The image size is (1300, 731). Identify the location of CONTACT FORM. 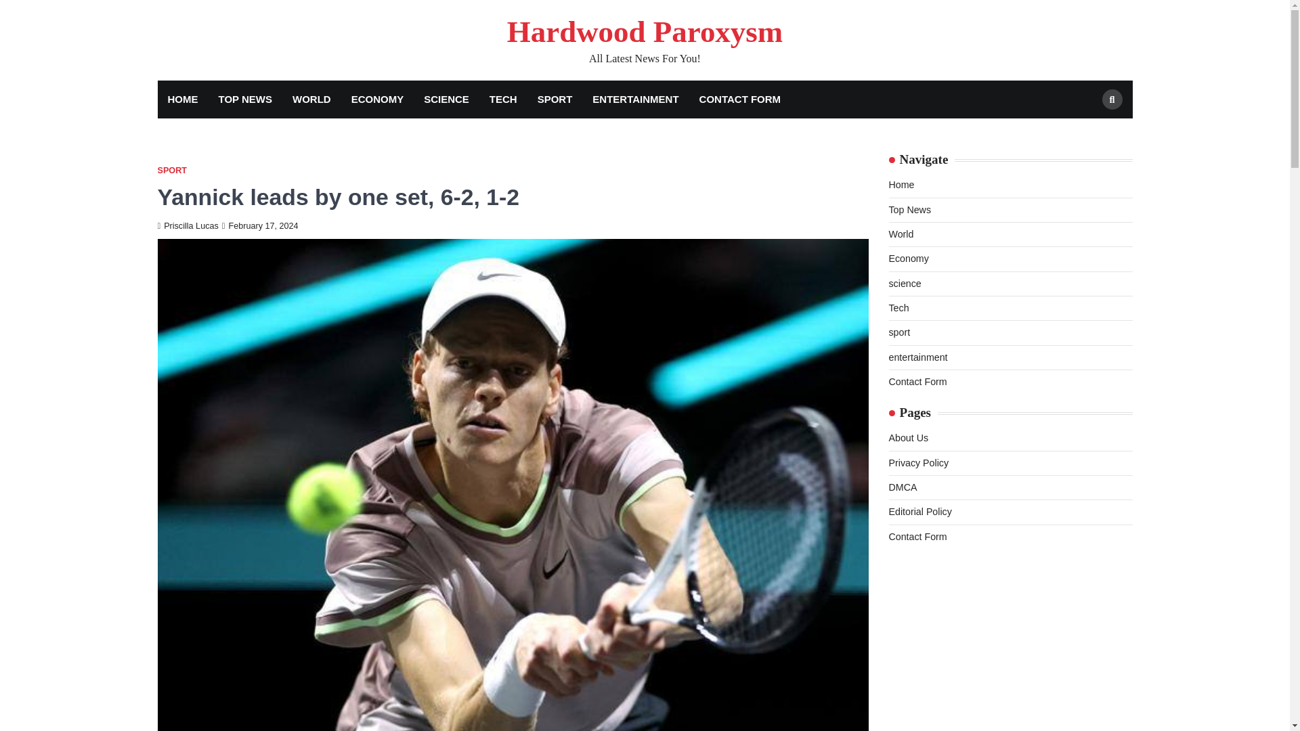
(740, 99).